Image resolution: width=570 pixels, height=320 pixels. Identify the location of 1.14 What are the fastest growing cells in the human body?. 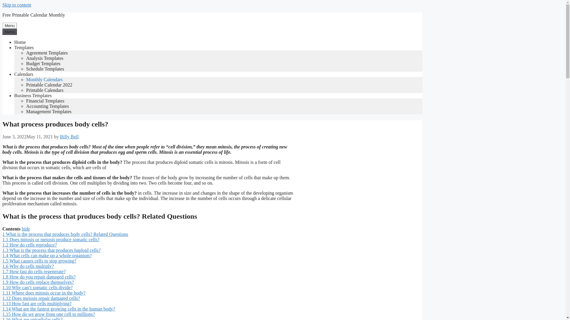
(58, 309).